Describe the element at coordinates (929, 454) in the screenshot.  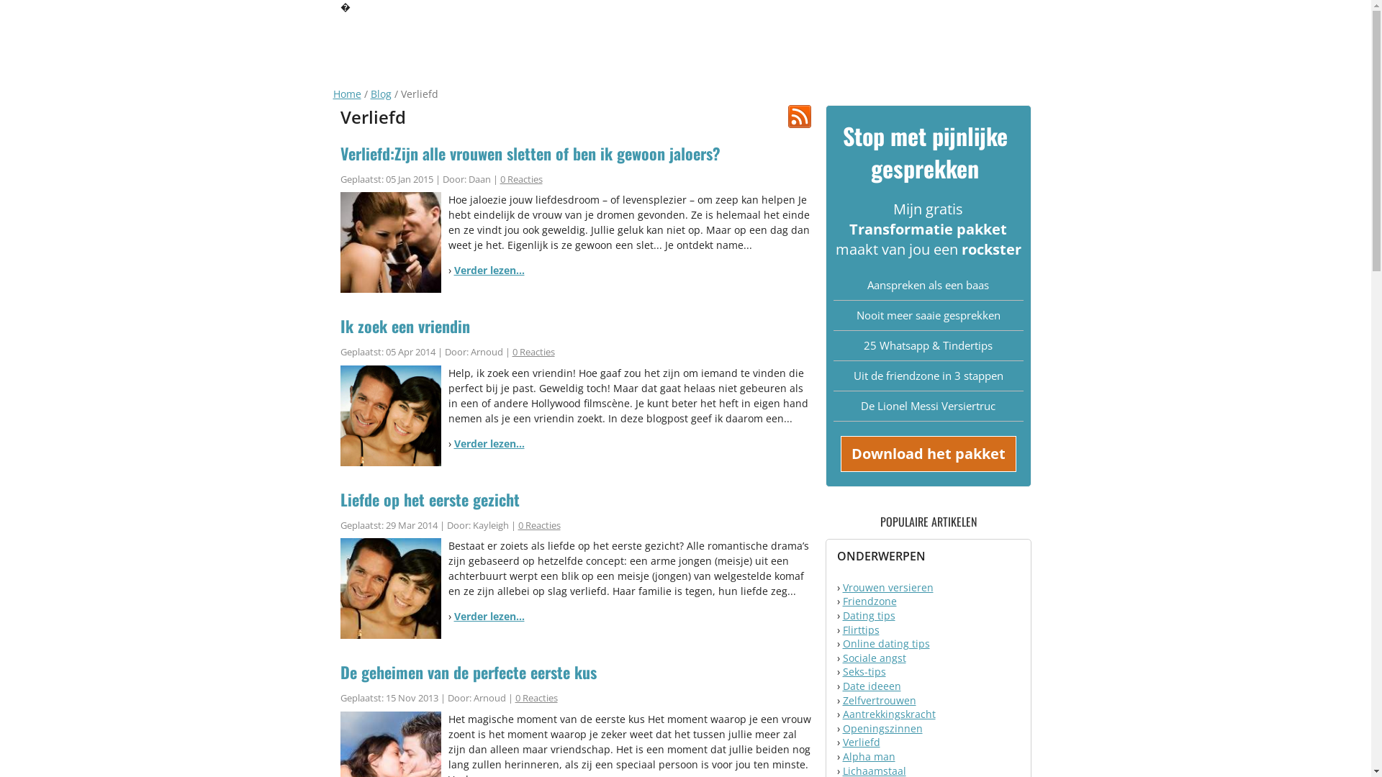
I see `Download het pakket` at that location.